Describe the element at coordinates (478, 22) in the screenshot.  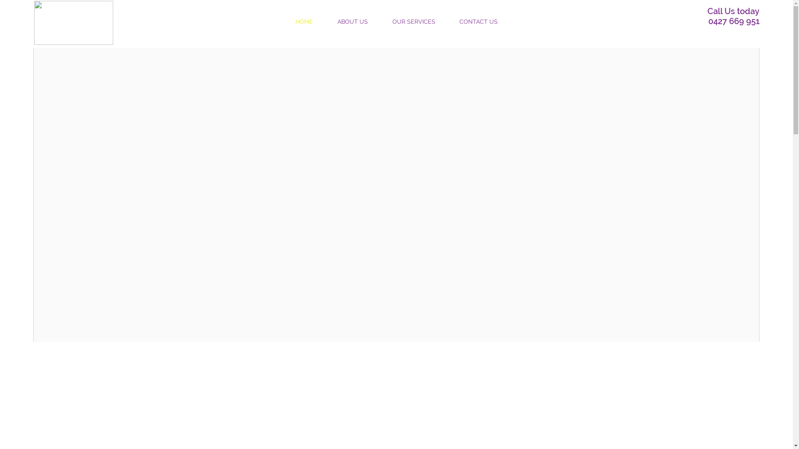
I see `CONTACT US` at that location.